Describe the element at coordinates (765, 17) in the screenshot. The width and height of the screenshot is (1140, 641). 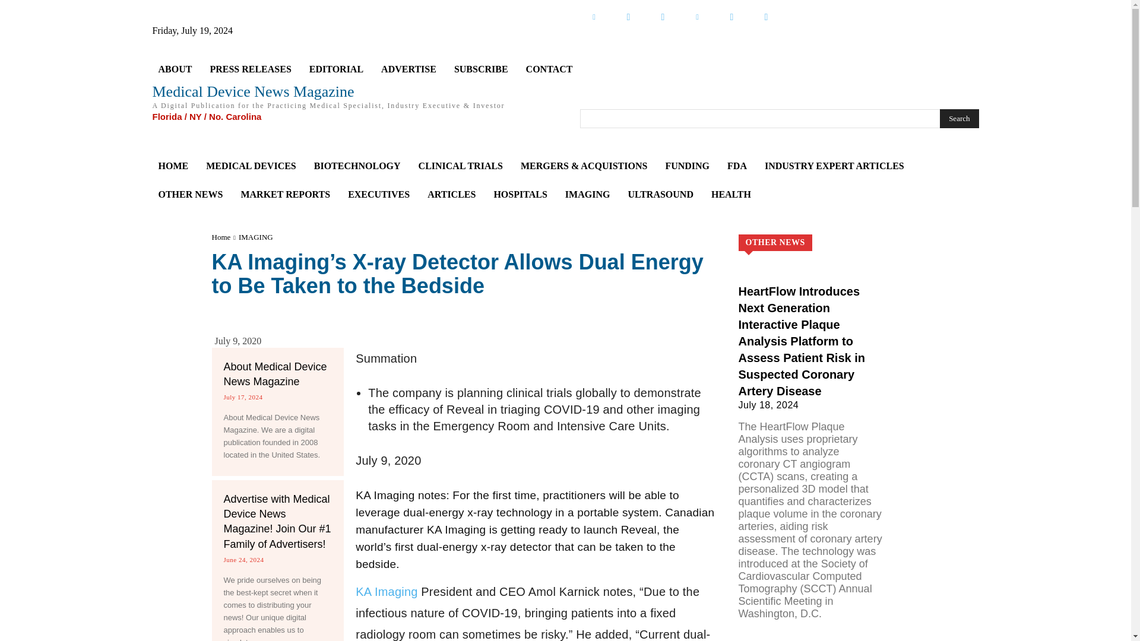
I see `Instagram` at that location.